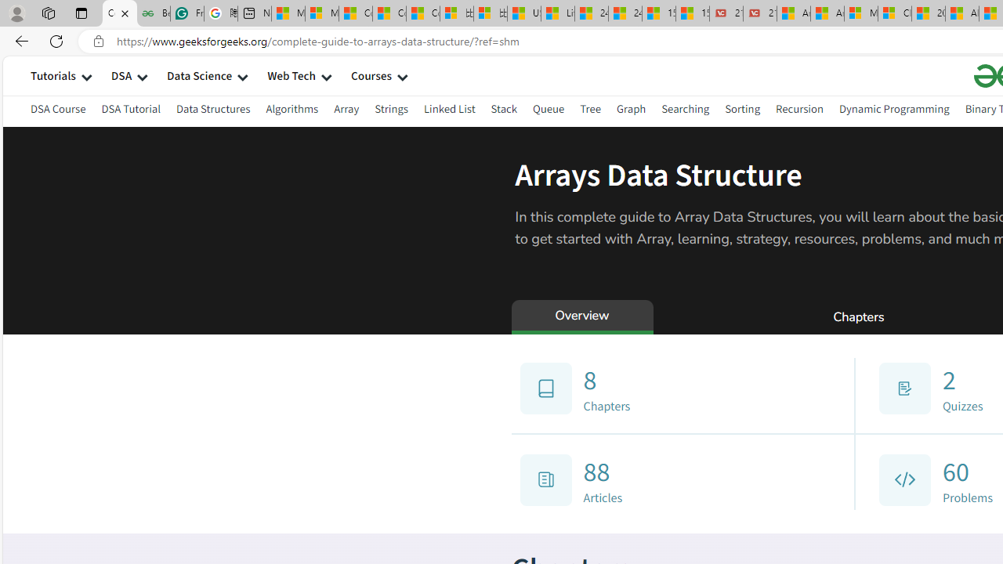 This screenshot has height=564, width=1003. Describe the element at coordinates (799, 111) in the screenshot. I see `Recursion` at that location.